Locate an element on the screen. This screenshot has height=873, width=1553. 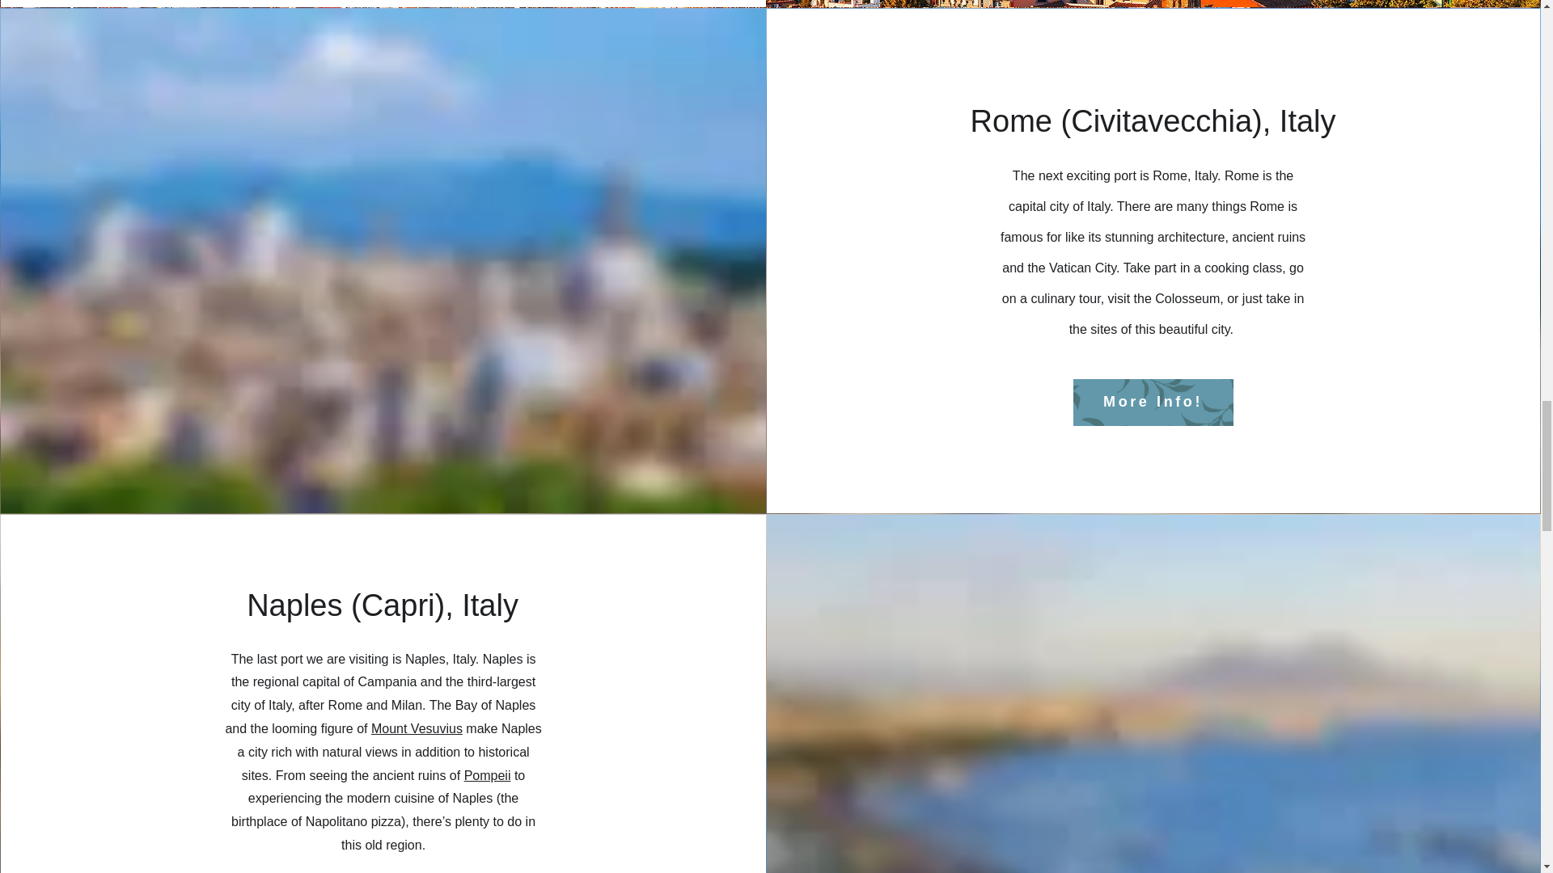
Pompeii is located at coordinates (487, 775).